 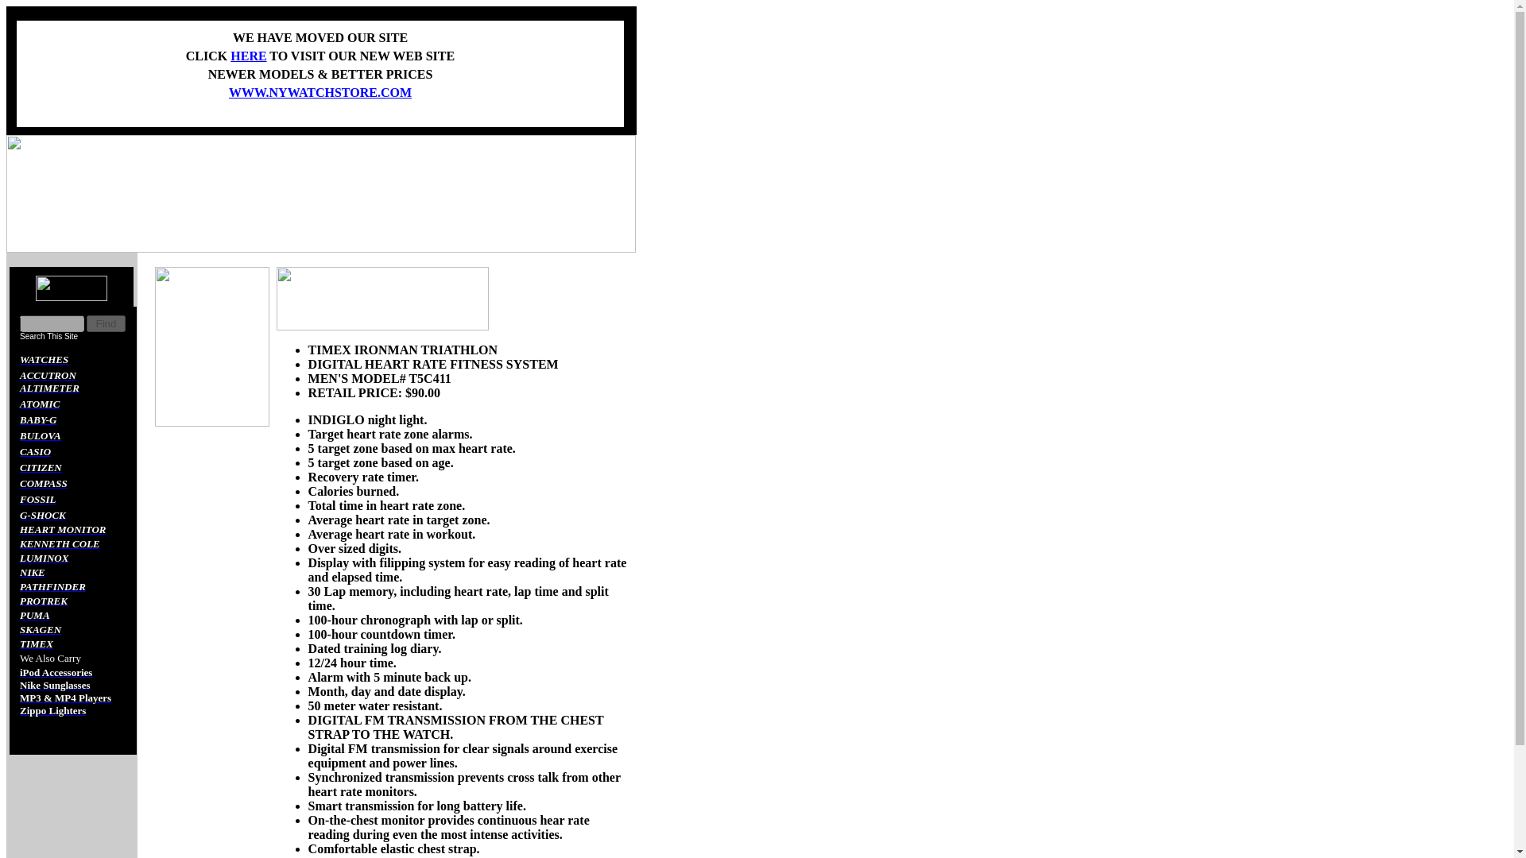 I want to click on KENNETH COLE, so click(x=60, y=543).